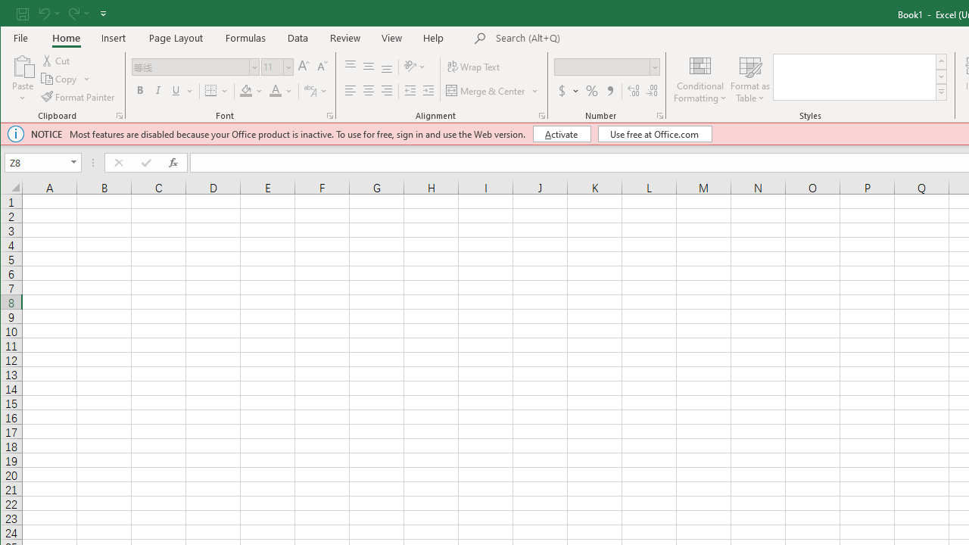 The image size is (969, 545). I want to click on Number Format, so click(607, 67).